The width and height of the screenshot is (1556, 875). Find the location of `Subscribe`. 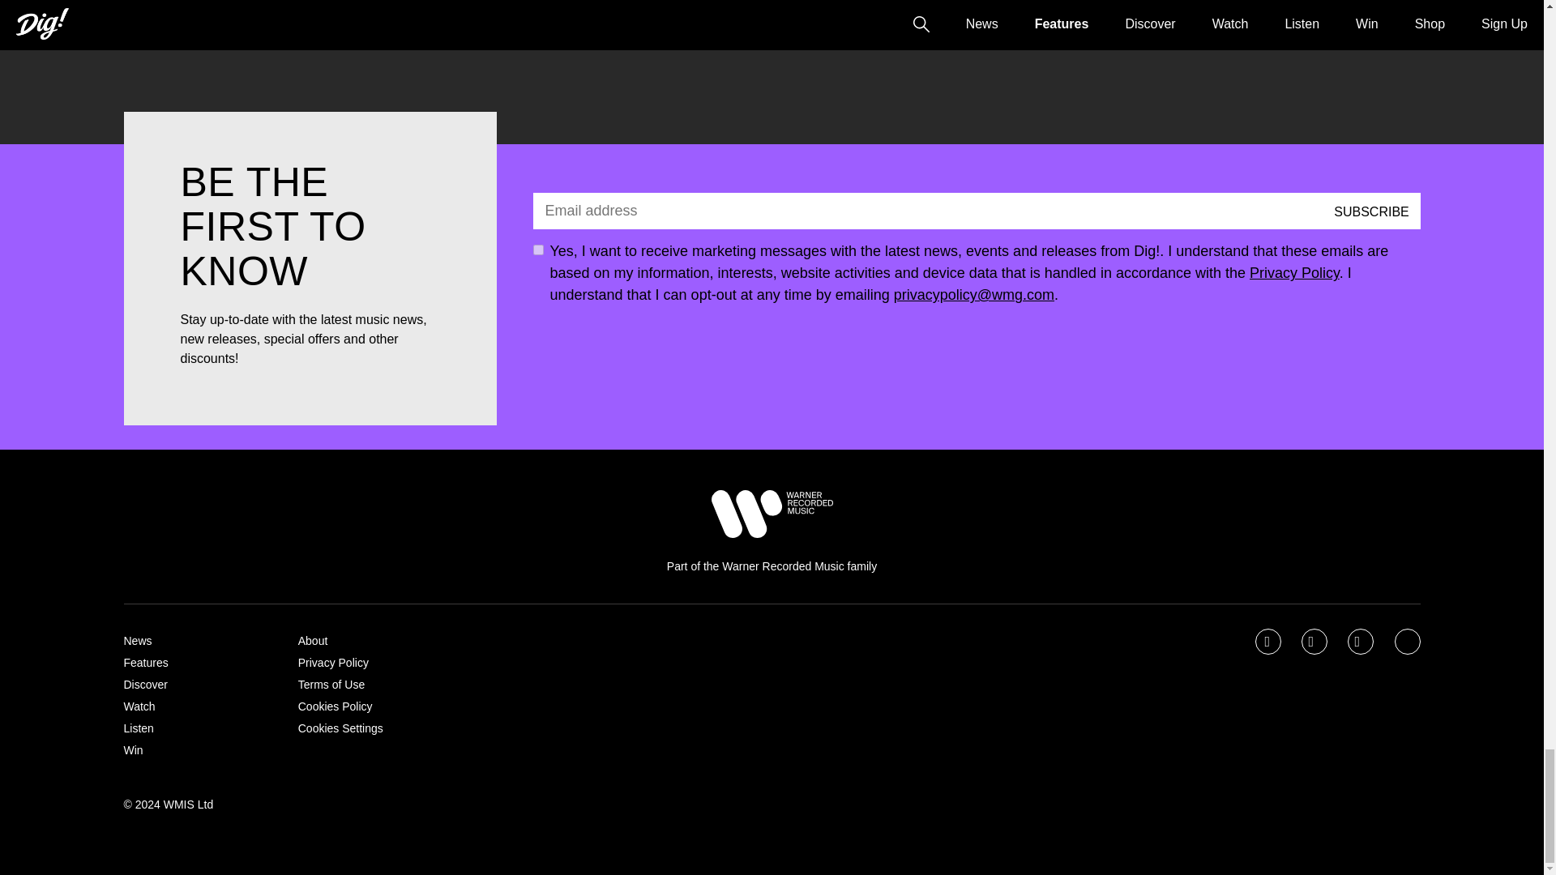

Subscribe is located at coordinates (1371, 211).